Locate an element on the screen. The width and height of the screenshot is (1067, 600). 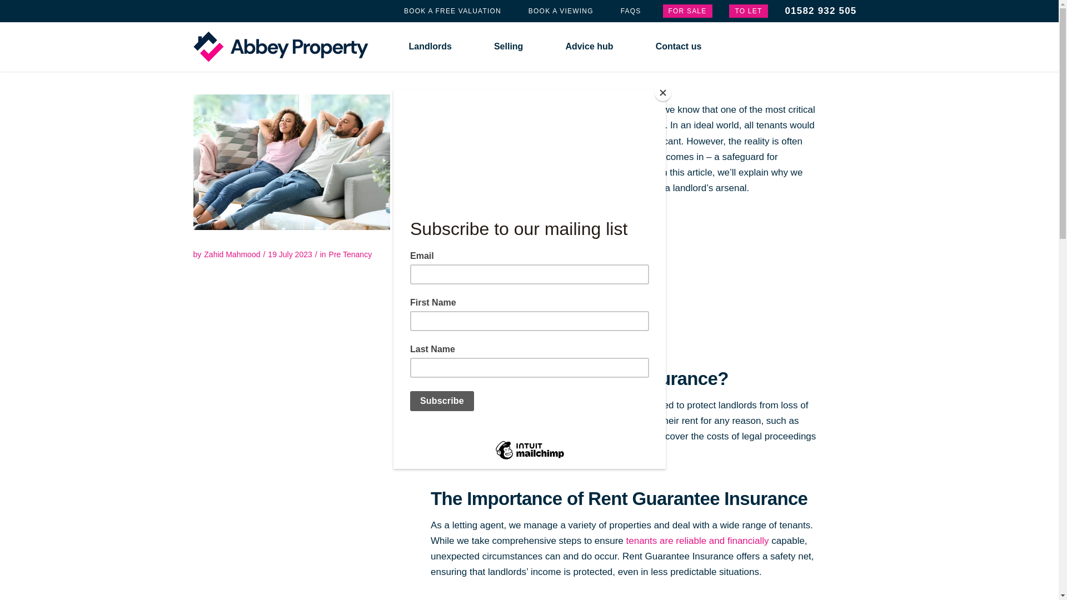
01582 932 505 is located at coordinates (820, 11).